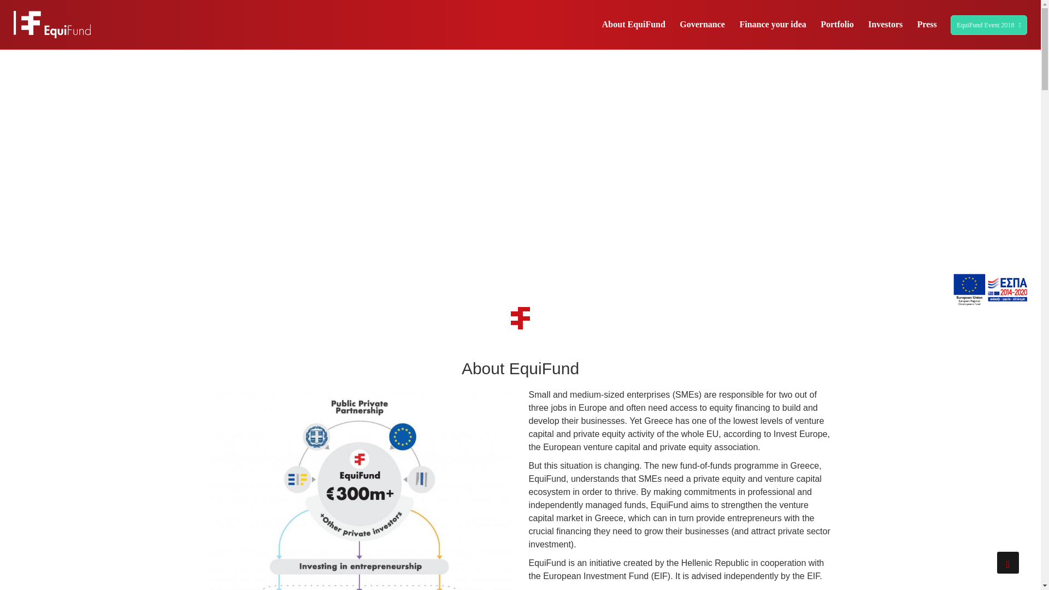  What do you see at coordinates (773, 24) in the screenshot?
I see `Finance your idea` at bounding box center [773, 24].